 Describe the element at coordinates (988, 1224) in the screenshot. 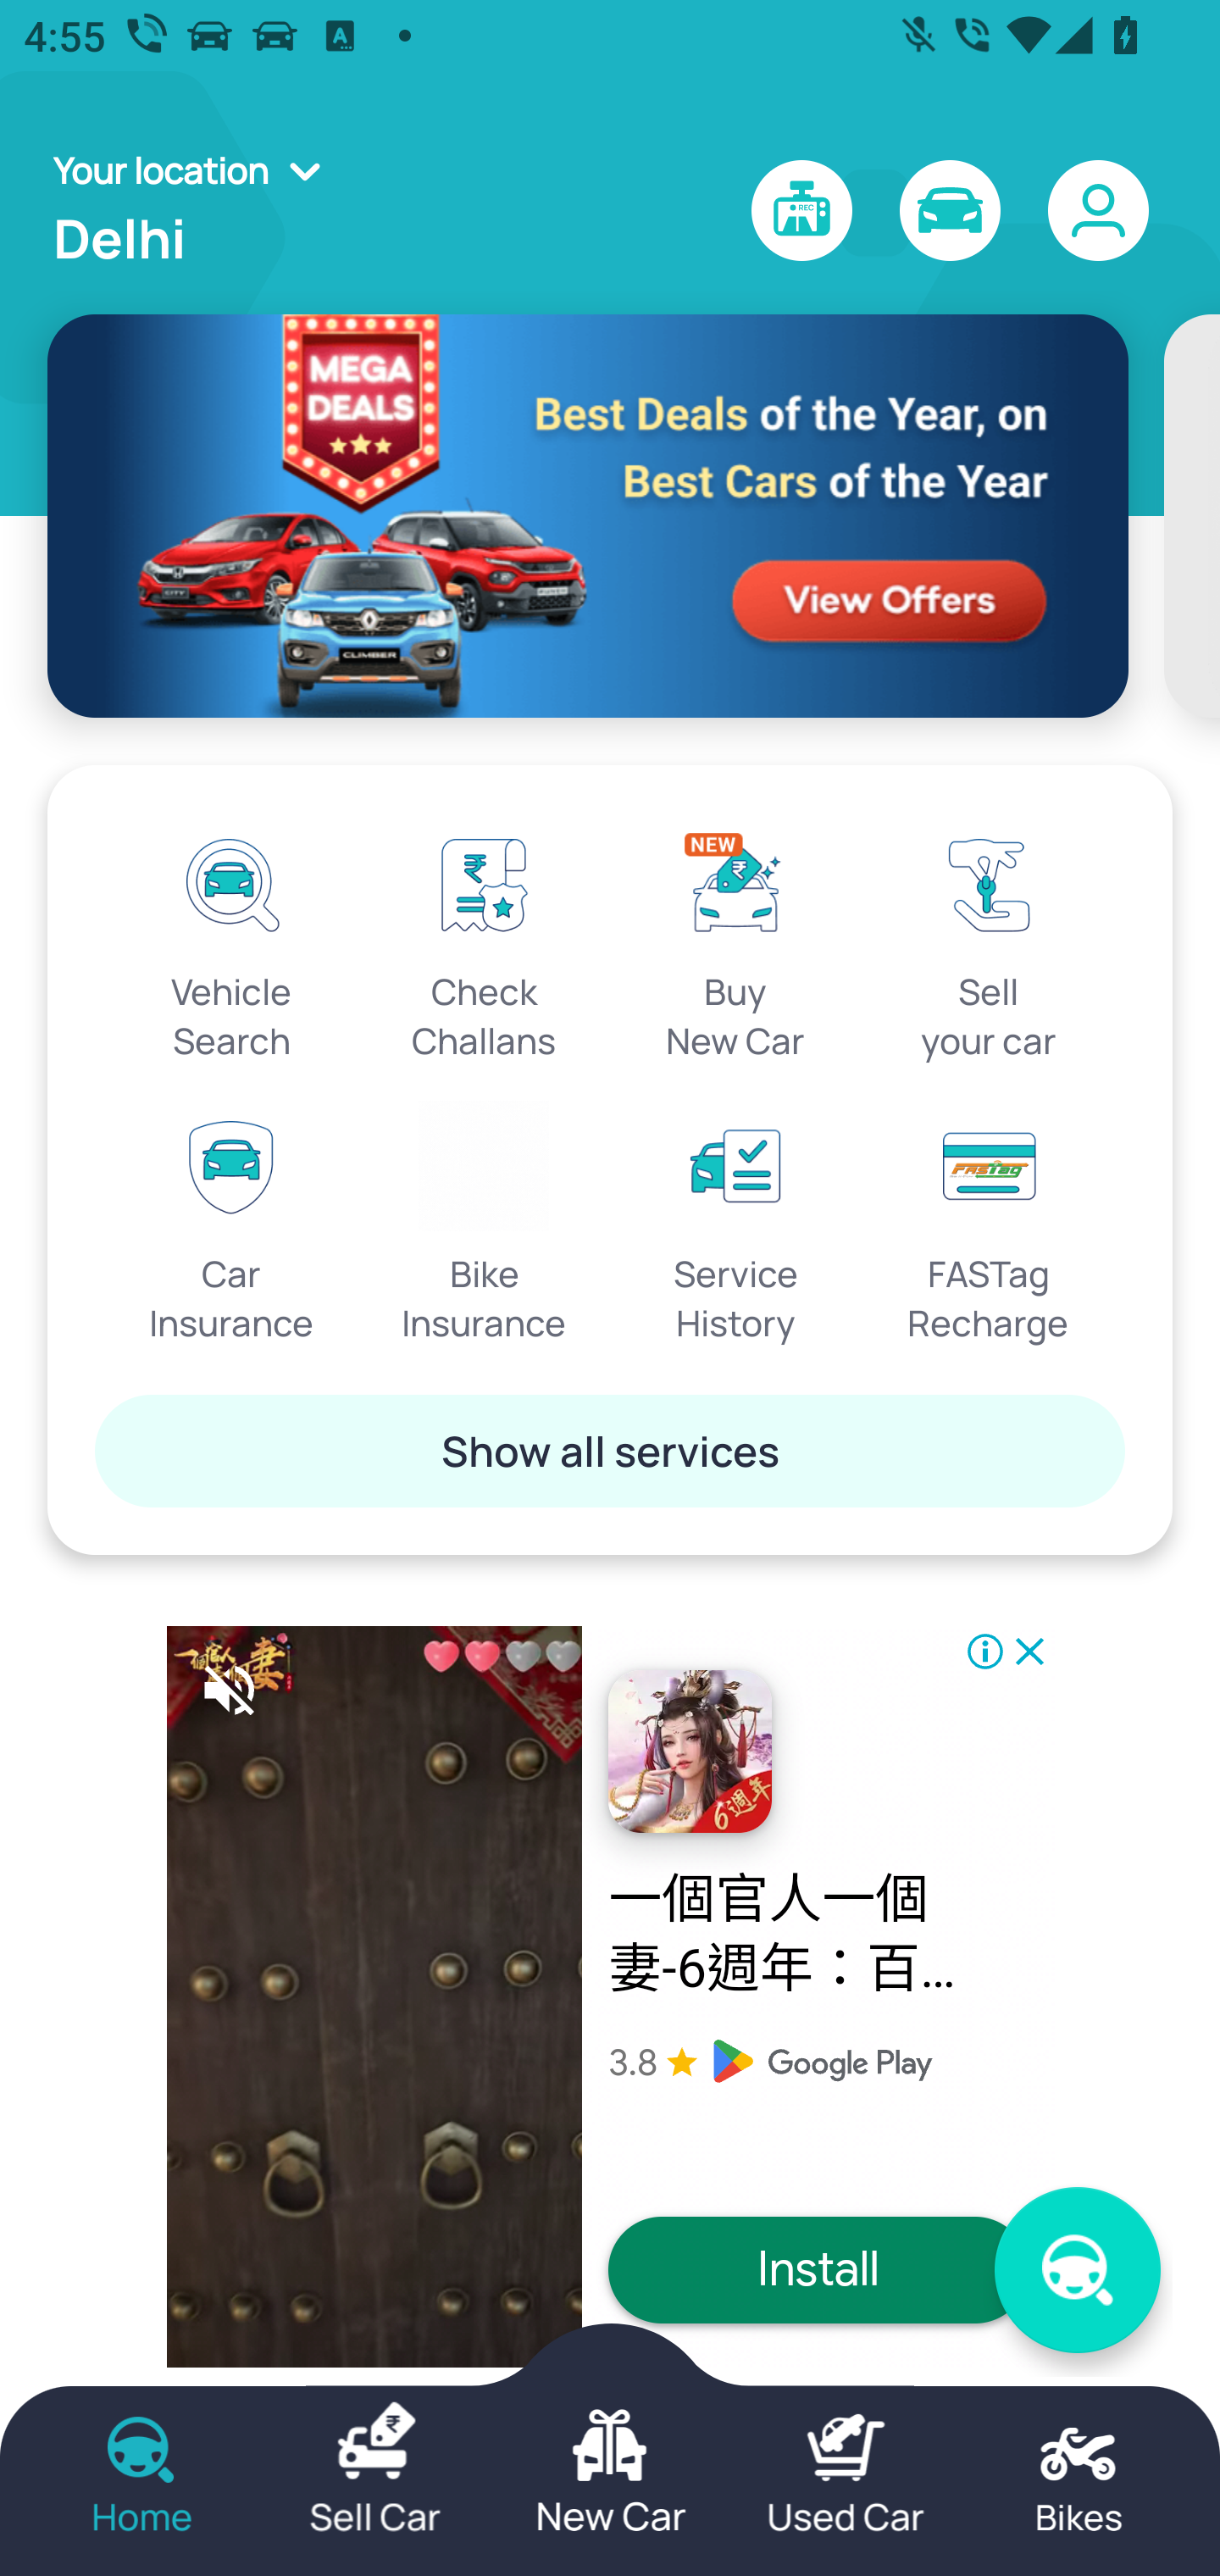

I see `FASTag Recharge` at that location.